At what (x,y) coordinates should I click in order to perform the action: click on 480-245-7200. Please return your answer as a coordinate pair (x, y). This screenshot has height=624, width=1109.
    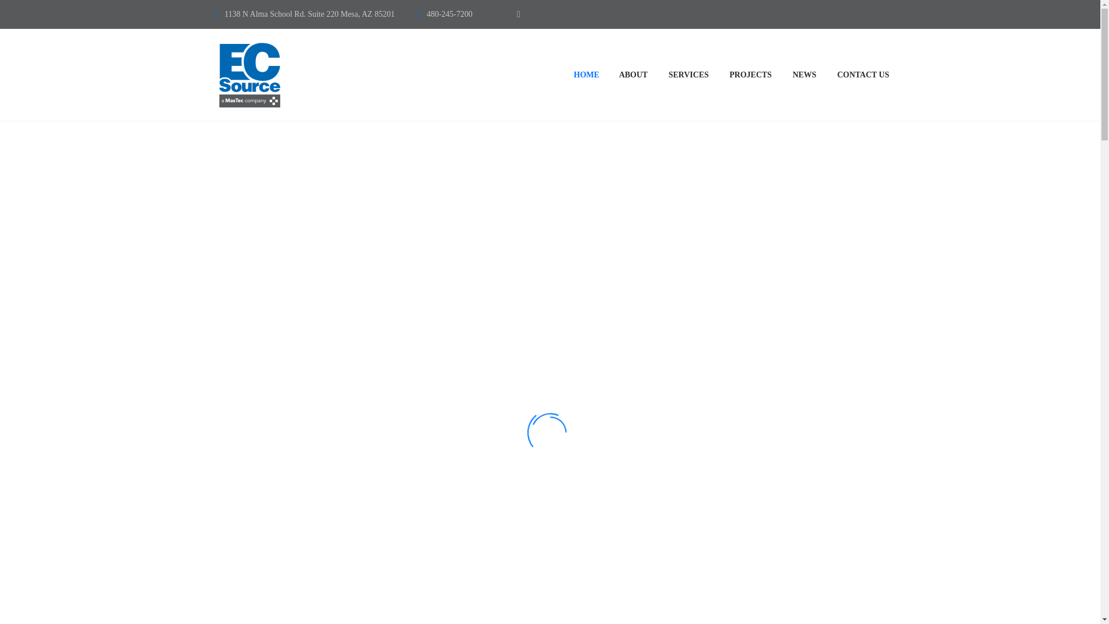
    Looking at the image, I should click on (449, 14).